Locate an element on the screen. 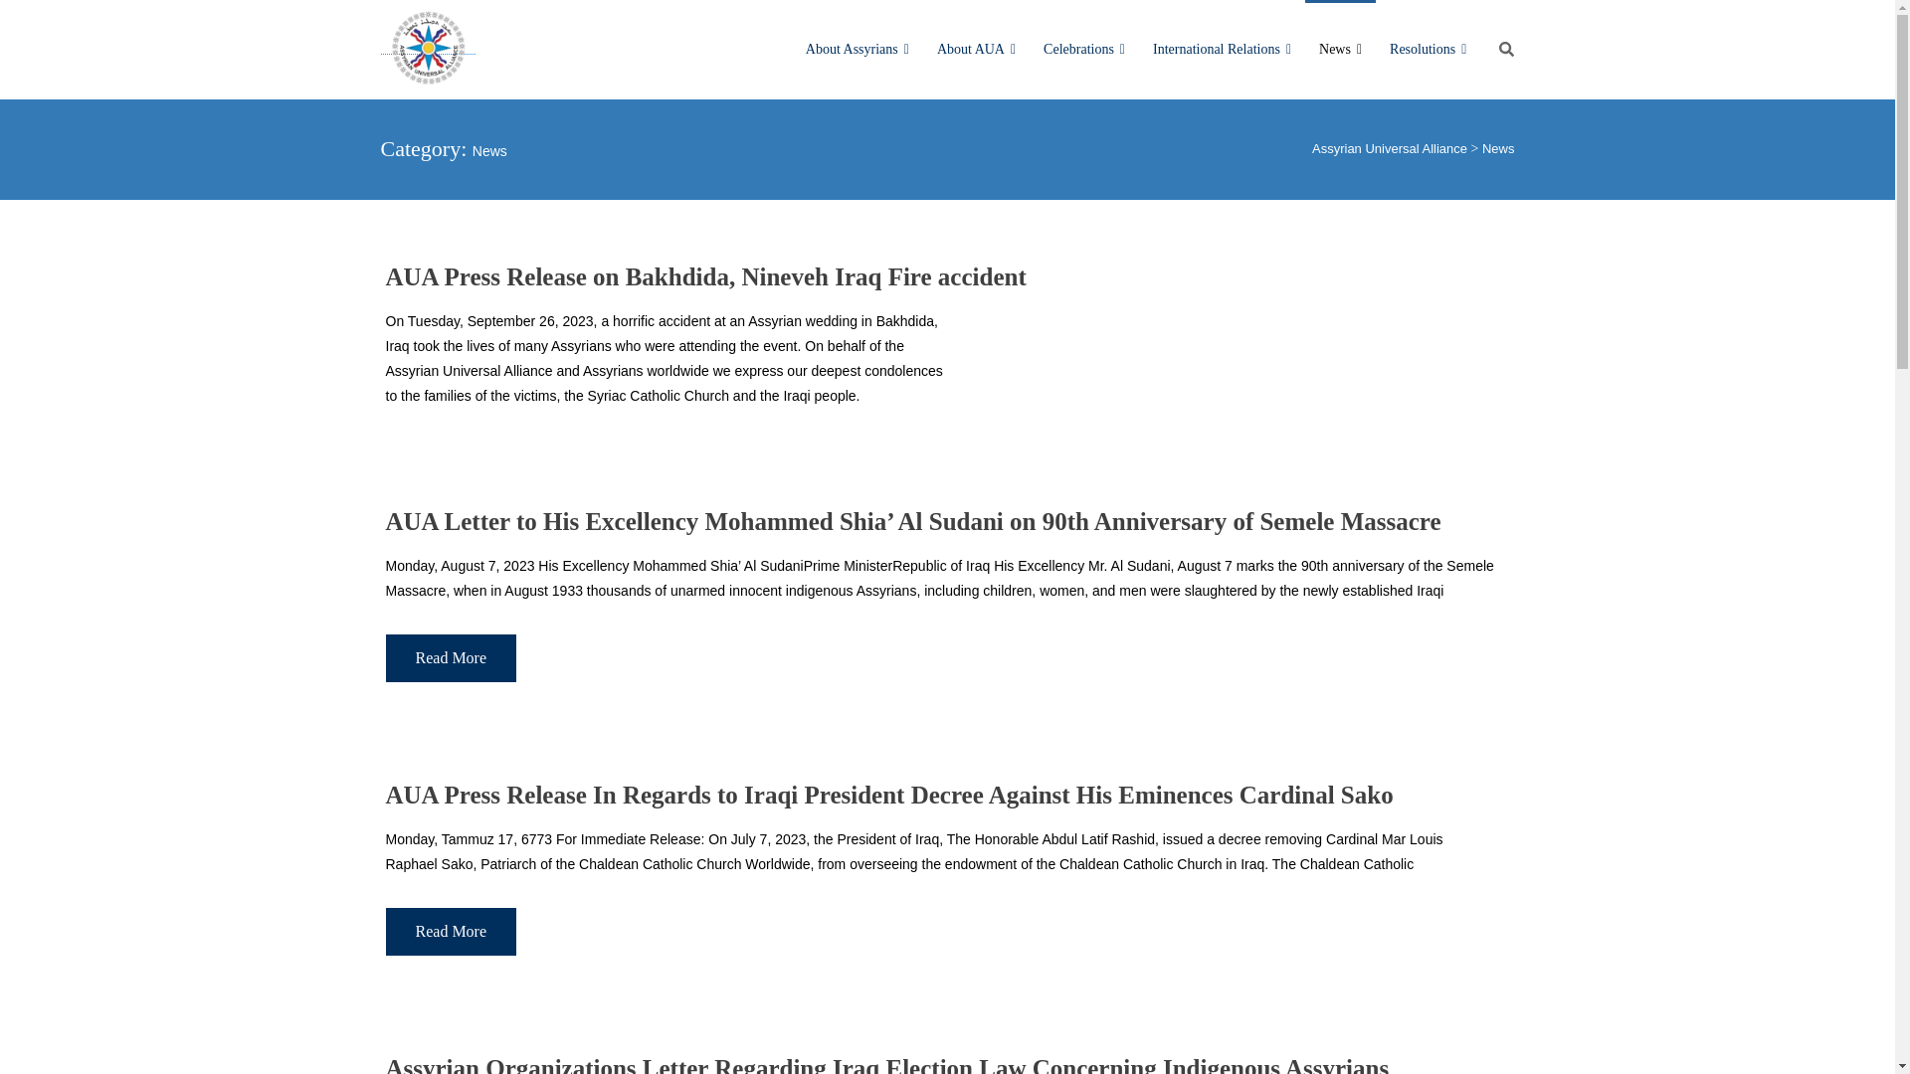  International Relations is located at coordinates (1222, 50).